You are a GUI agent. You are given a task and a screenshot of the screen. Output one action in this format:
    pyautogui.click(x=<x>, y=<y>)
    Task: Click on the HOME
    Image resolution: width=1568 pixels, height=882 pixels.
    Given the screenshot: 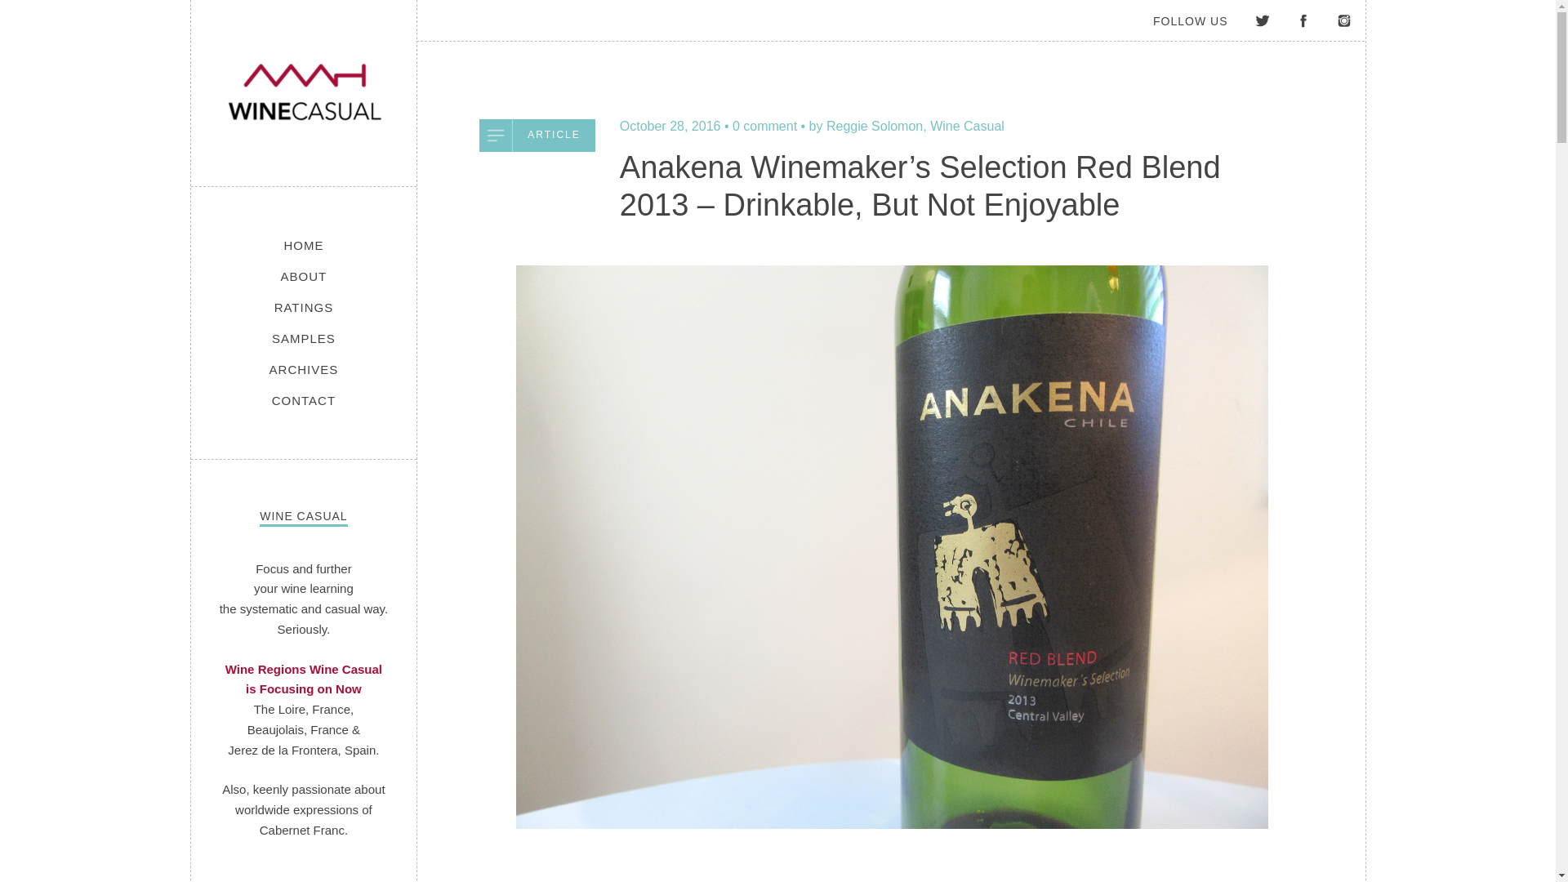 What is the action you would take?
    pyautogui.click(x=303, y=245)
    